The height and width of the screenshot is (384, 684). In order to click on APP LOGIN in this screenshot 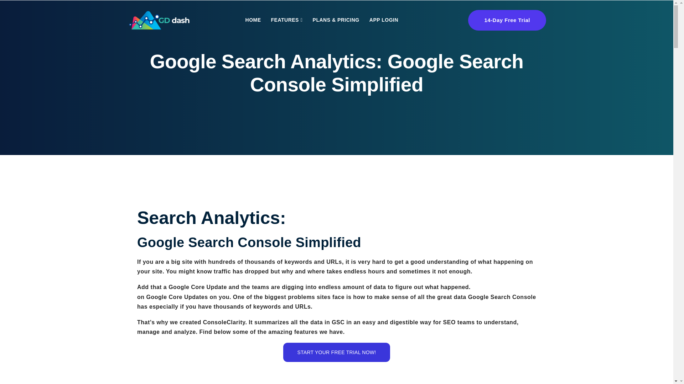, I will do `click(384, 20)`.